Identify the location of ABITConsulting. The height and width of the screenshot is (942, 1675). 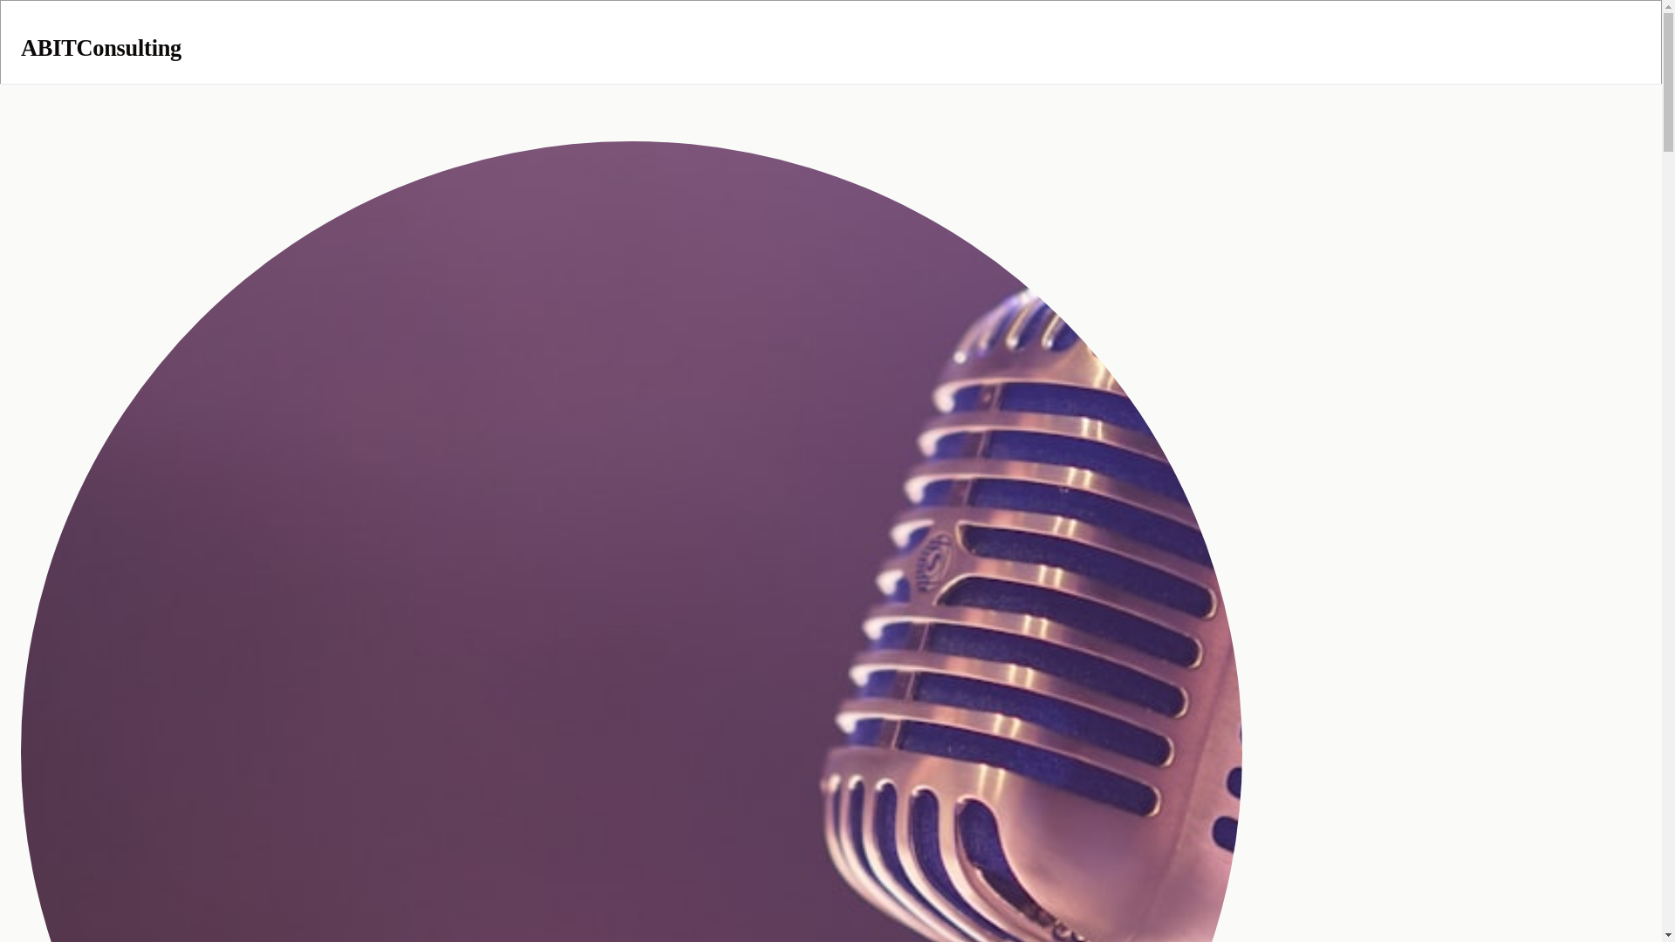
(522, 37).